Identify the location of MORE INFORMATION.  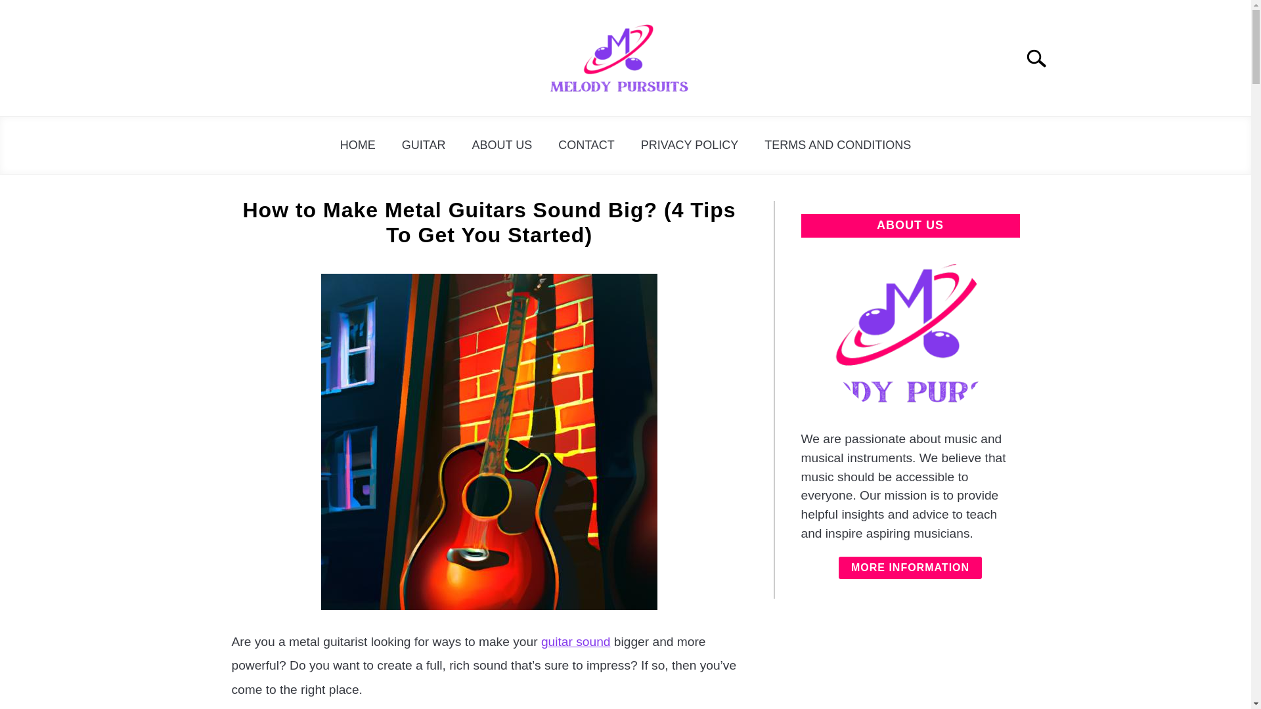
(910, 567).